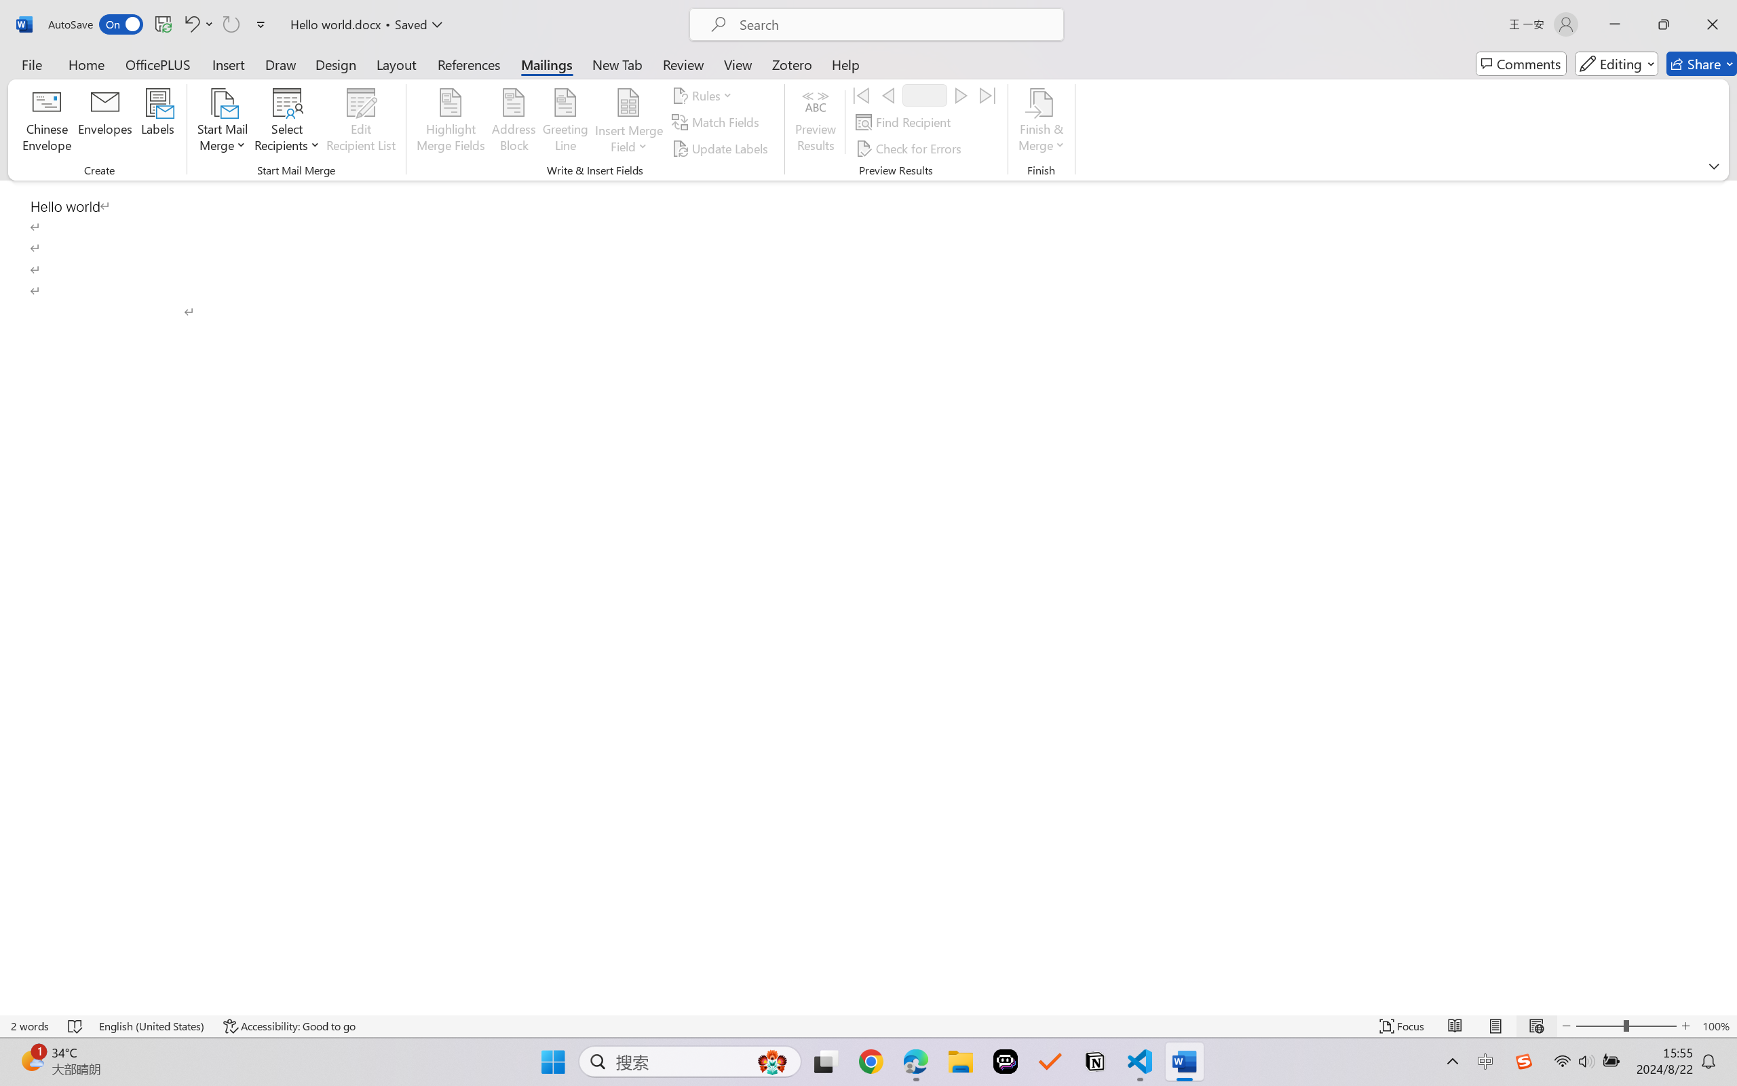 Image resolution: width=1737 pixels, height=1086 pixels. I want to click on Class: Image, so click(1524, 1062).